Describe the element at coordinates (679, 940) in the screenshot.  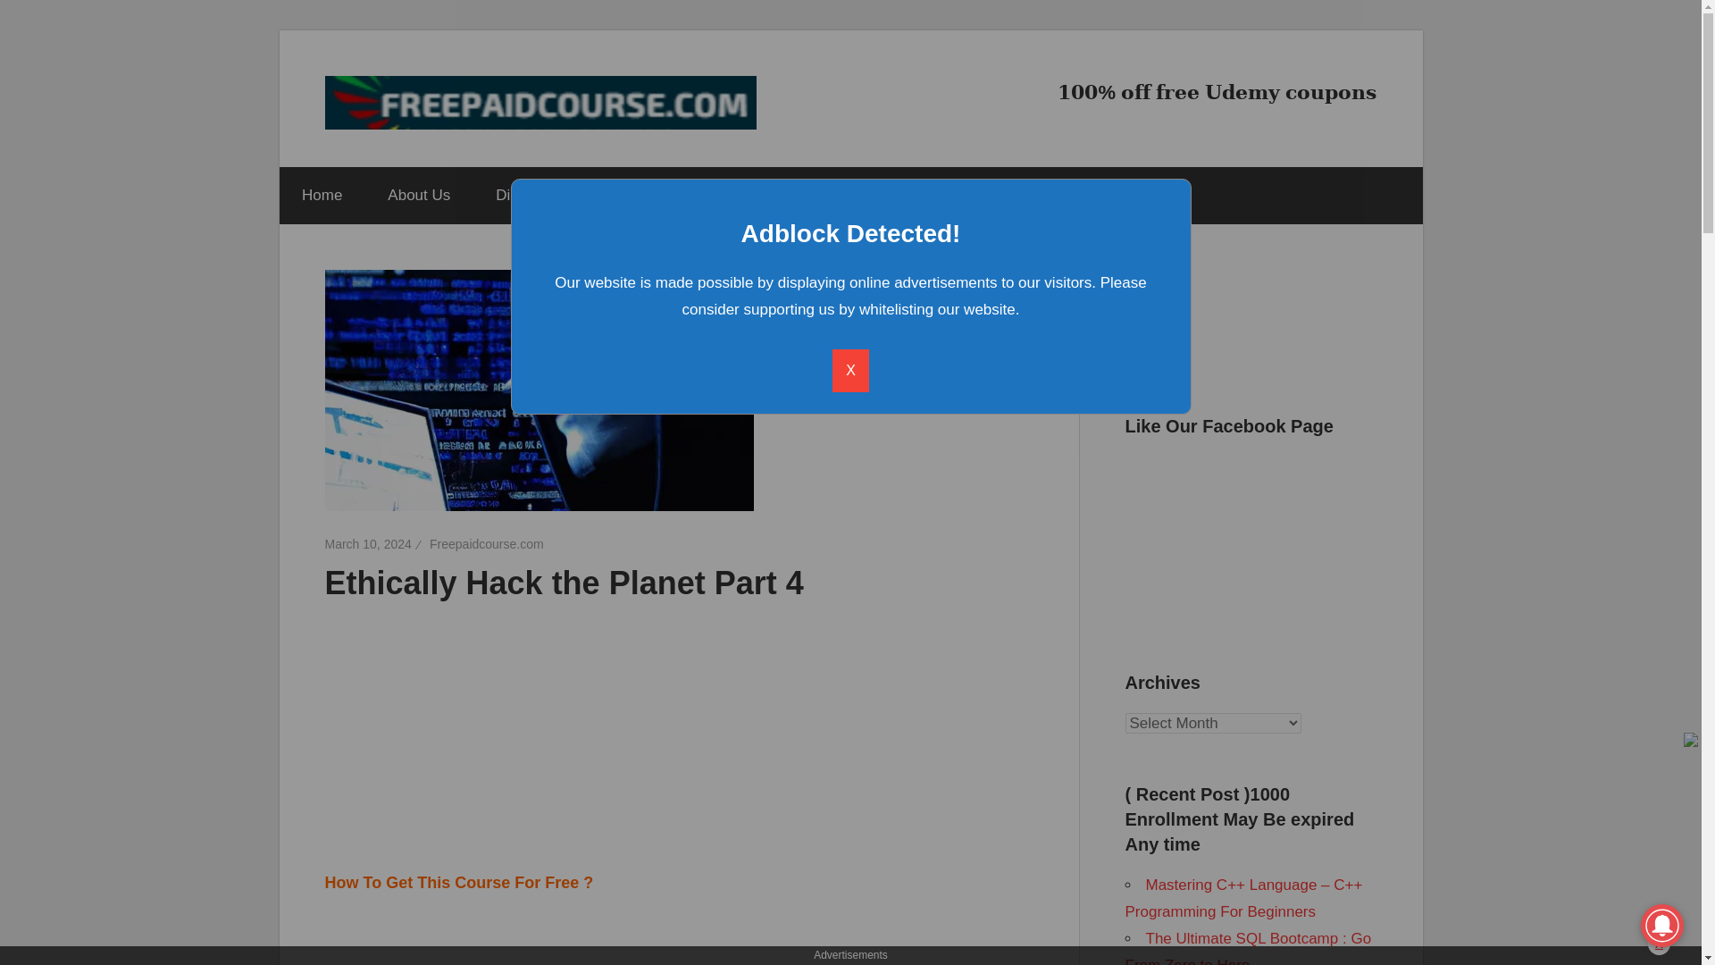
I see `Advertisement` at that location.